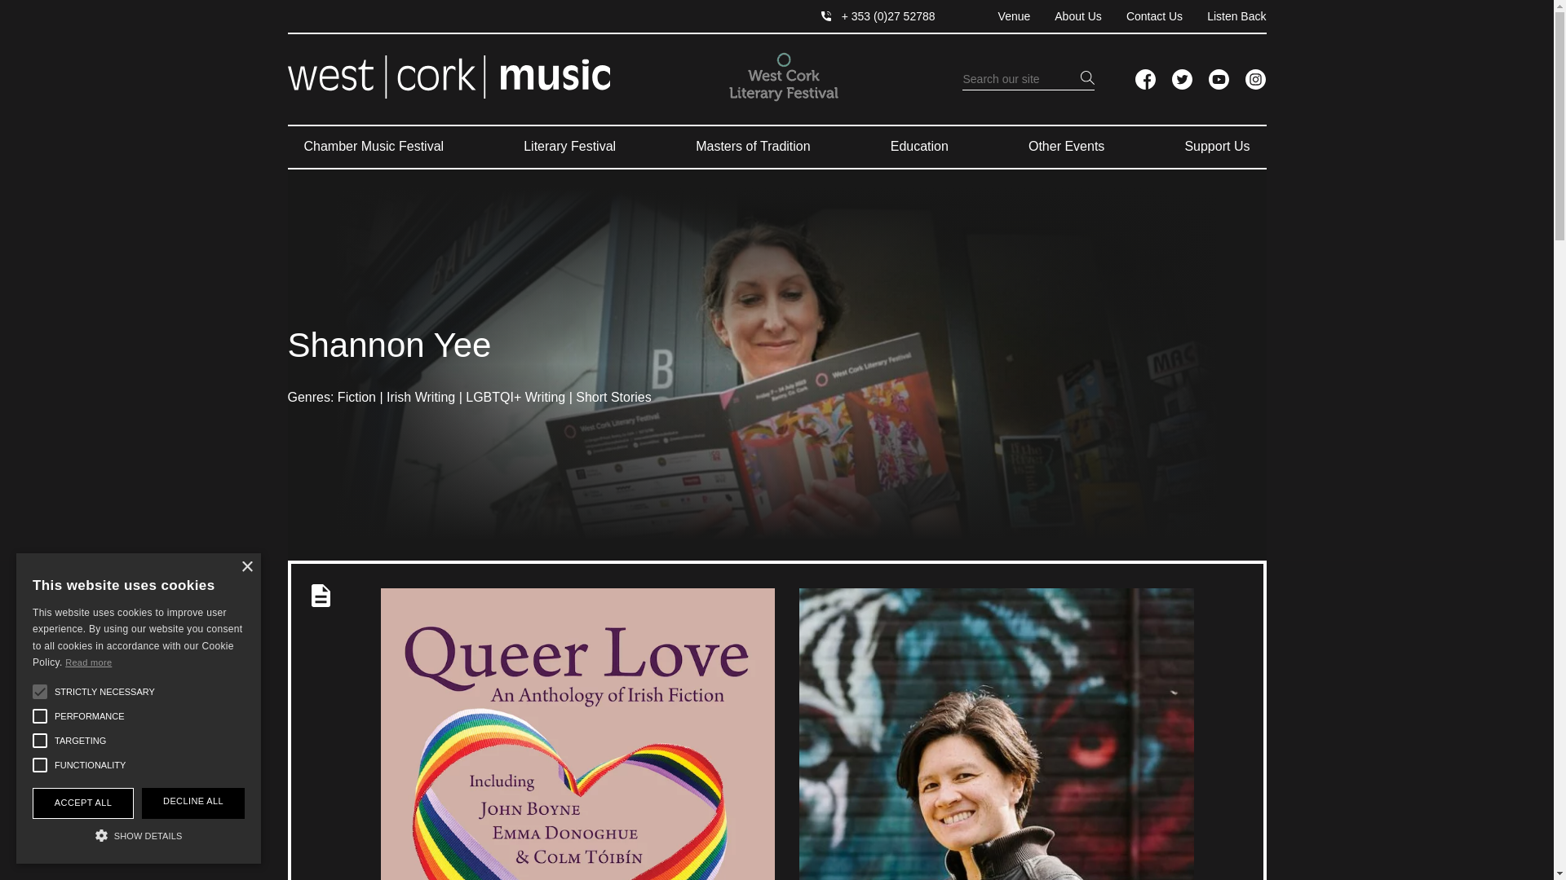 The height and width of the screenshot is (880, 1566). What do you see at coordinates (1066, 16) in the screenshot?
I see `About Us` at bounding box center [1066, 16].